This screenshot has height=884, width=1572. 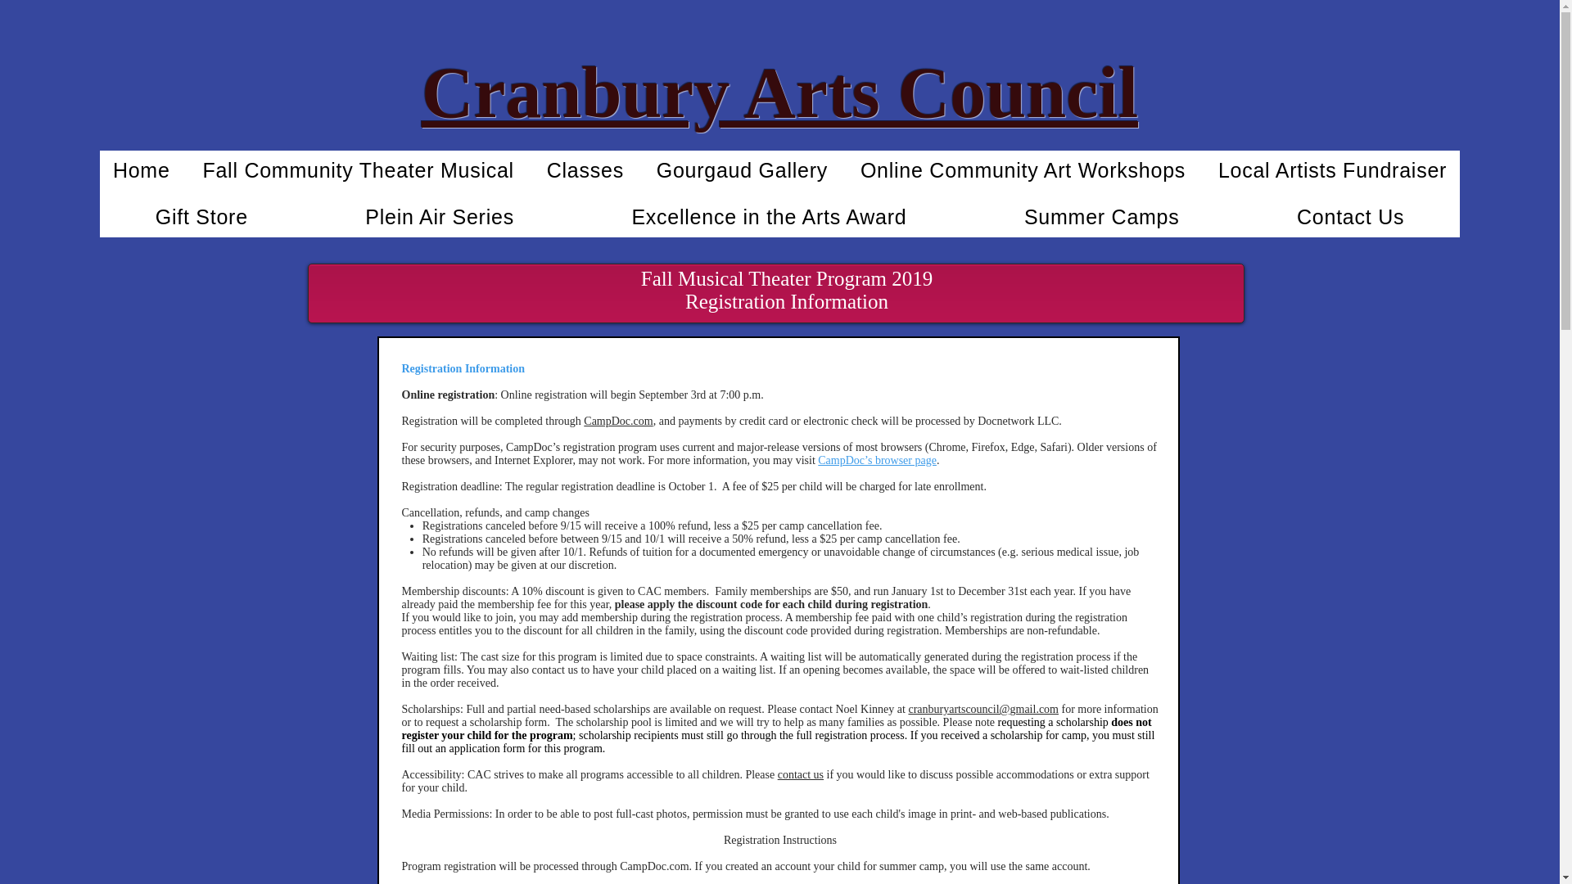 I want to click on Home, so click(x=142, y=170).